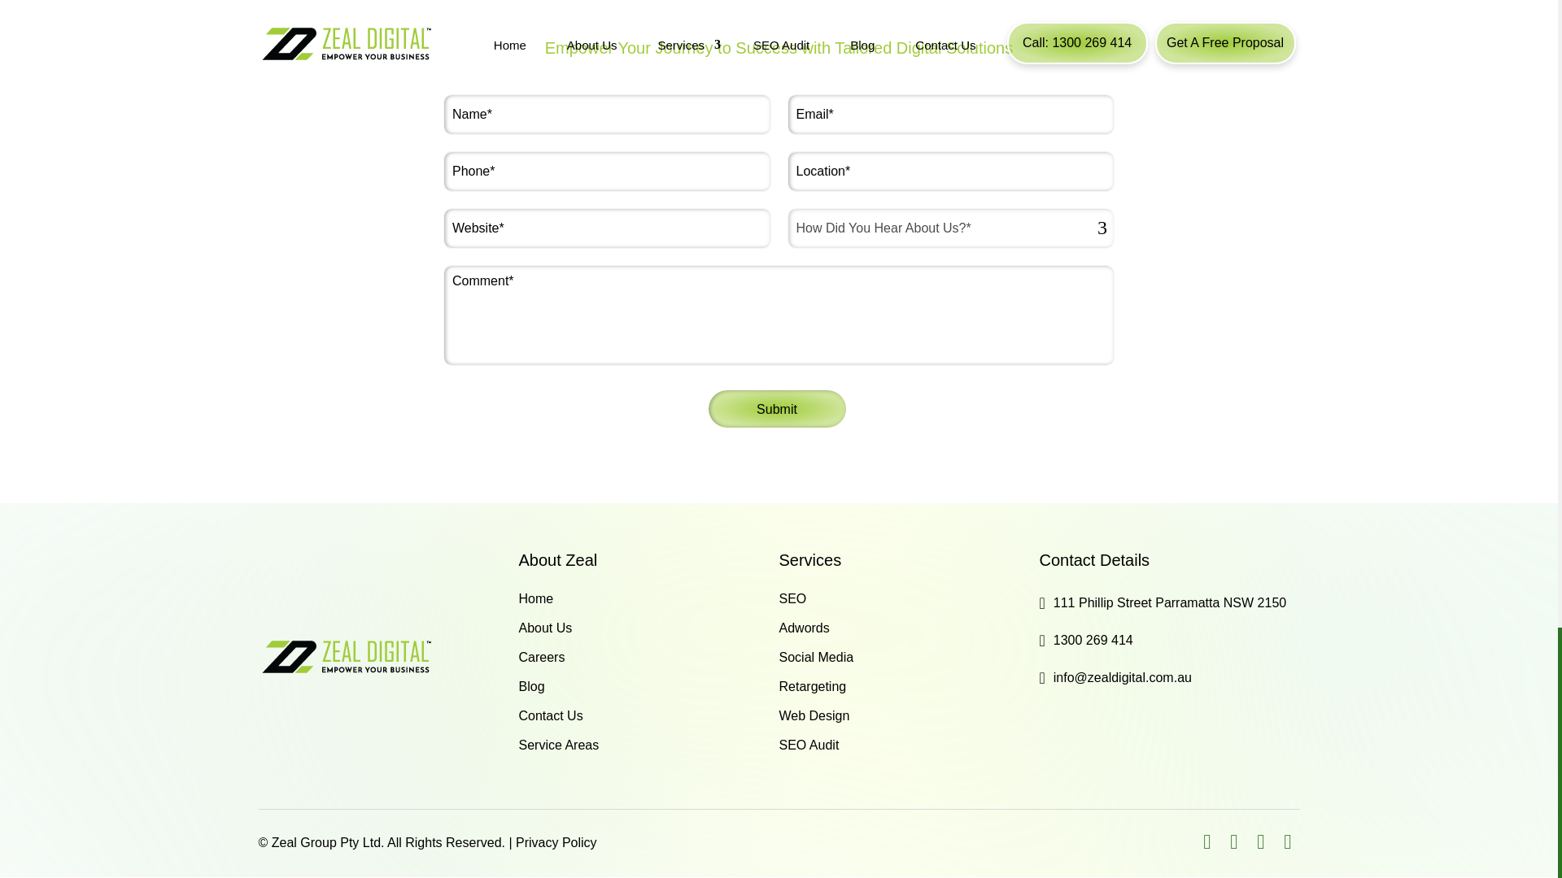 The height and width of the screenshot is (878, 1562). I want to click on Submit, so click(776, 409).